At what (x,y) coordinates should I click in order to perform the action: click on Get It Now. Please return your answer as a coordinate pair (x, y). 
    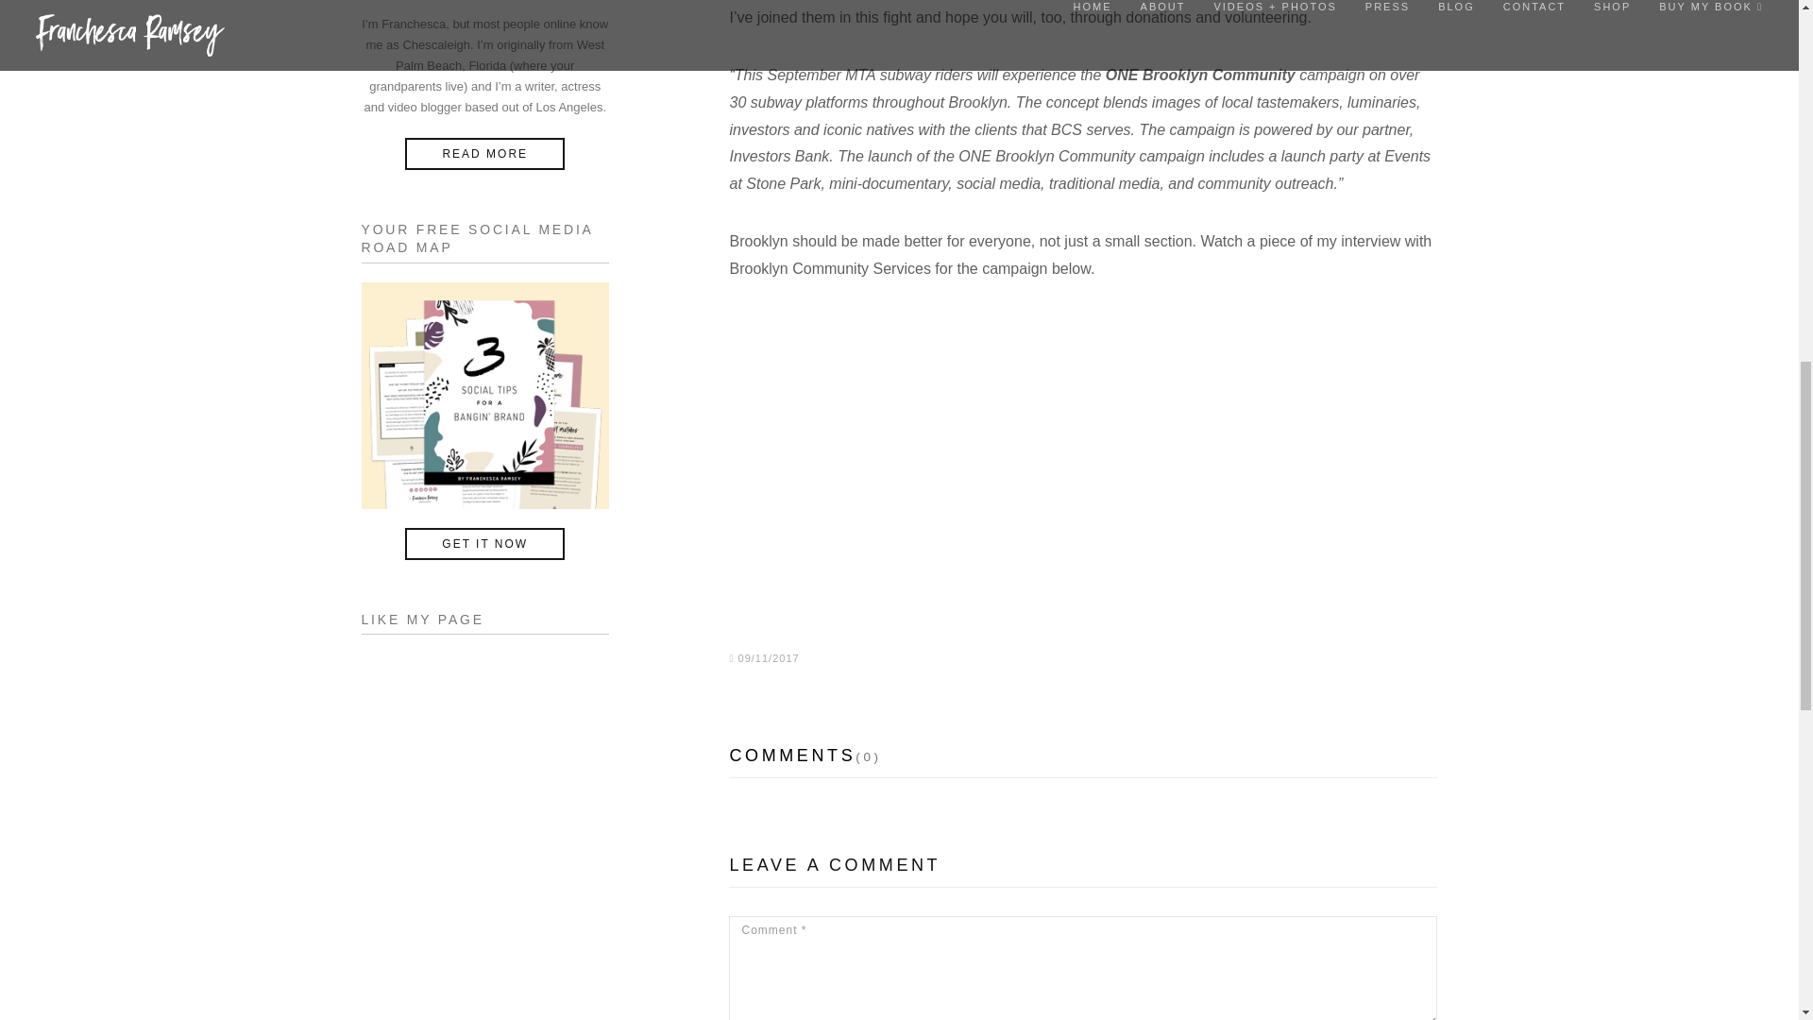
    Looking at the image, I should click on (483, 544).